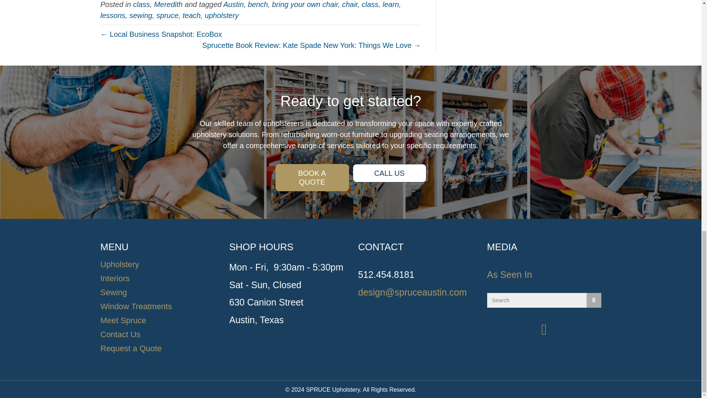 The image size is (707, 398). What do you see at coordinates (350, 4) in the screenshot?
I see `chair` at bounding box center [350, 4].